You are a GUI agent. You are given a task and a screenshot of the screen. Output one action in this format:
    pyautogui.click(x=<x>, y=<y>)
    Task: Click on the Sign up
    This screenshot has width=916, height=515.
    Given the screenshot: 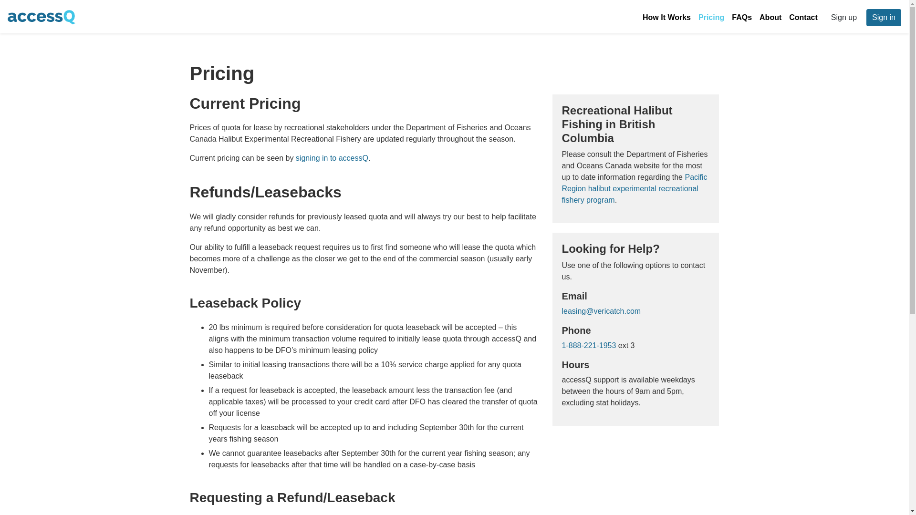 What is the action you would take?
    pyautogui.click(x=843, y=18)
    